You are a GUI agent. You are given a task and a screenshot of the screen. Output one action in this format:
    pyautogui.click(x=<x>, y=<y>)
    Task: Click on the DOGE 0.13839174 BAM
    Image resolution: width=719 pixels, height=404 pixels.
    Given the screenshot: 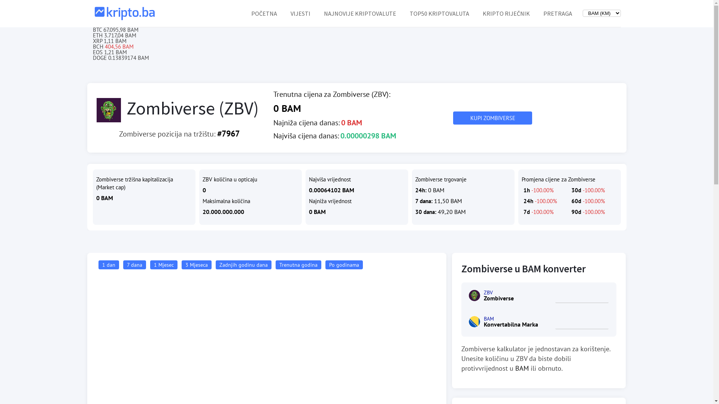 What is the action you would take?
    pyautogui.click(x=357, y=58)
    